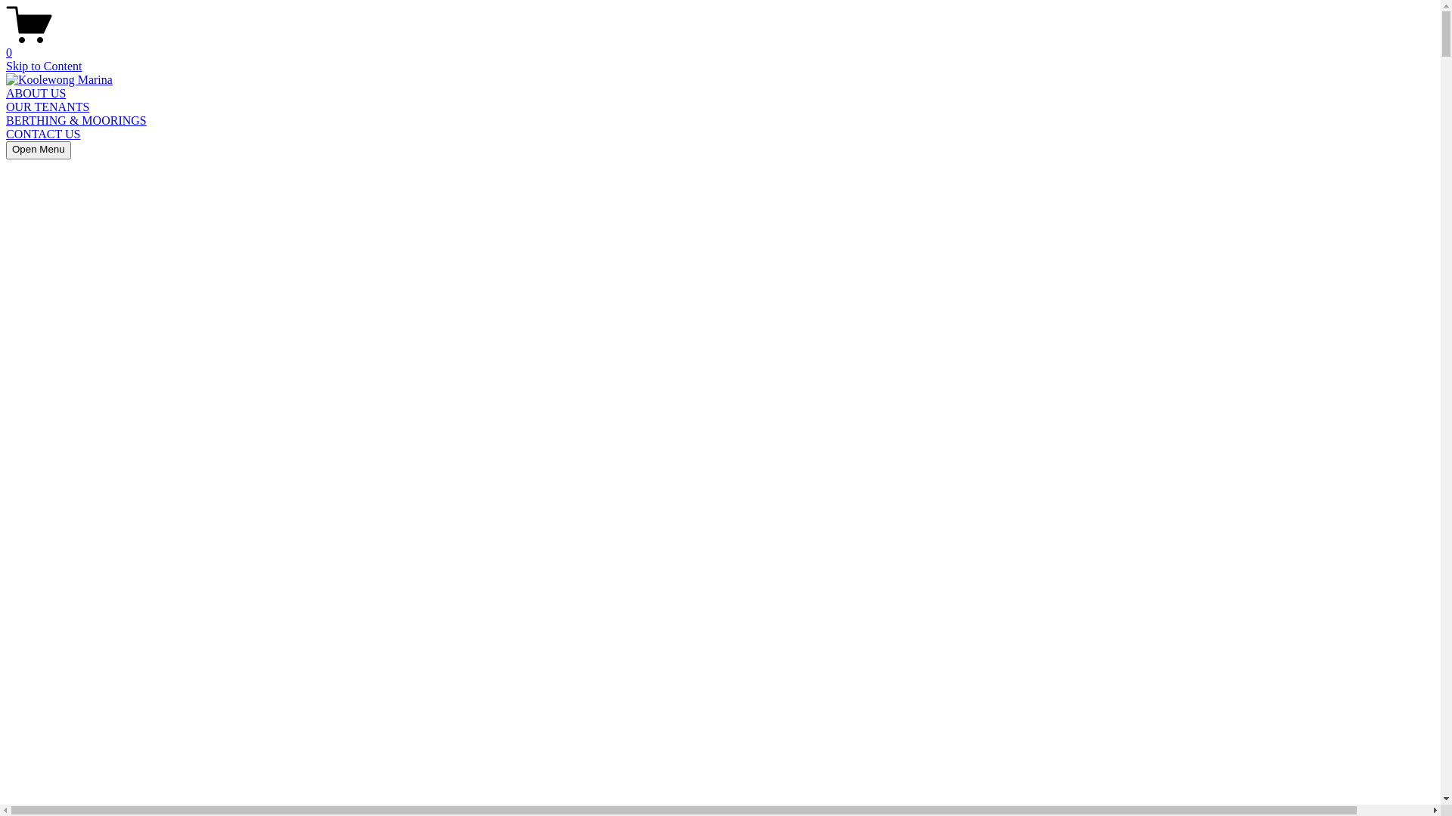 This screenshot has height=816, width=1452. I want to click on Open Menu, so click(39, 150).